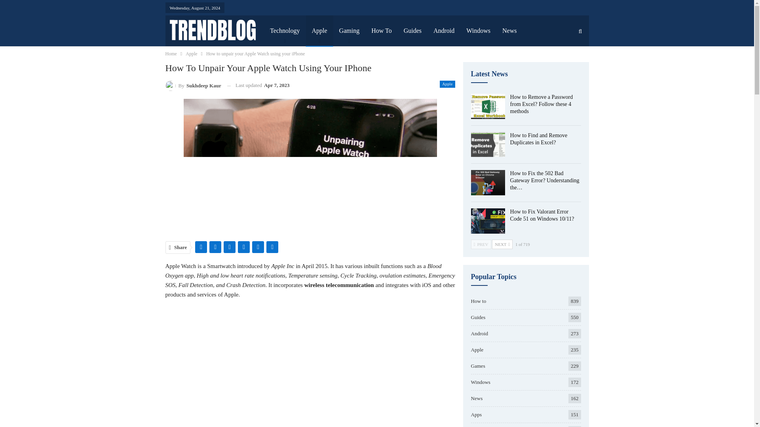 Image resolution: width=760 pixels, height=427 pixels. What do you see at coordinates (191, 54) in the screenshot?
I see `Apple` at bounding box center [191, 54].